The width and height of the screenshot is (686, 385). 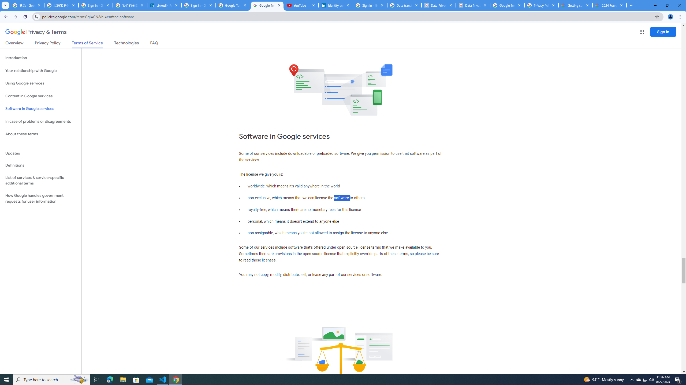 What do you see at coordinates (96, 5) in the screenshot?
I see `Sign in - Google Accounts` at bounding box center [96, 5].